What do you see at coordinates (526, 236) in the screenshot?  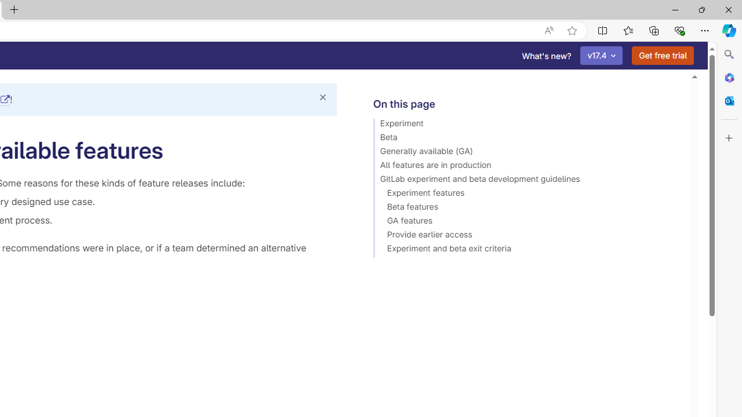 I see `Provide earlier access` at bounding box center [526, 236].